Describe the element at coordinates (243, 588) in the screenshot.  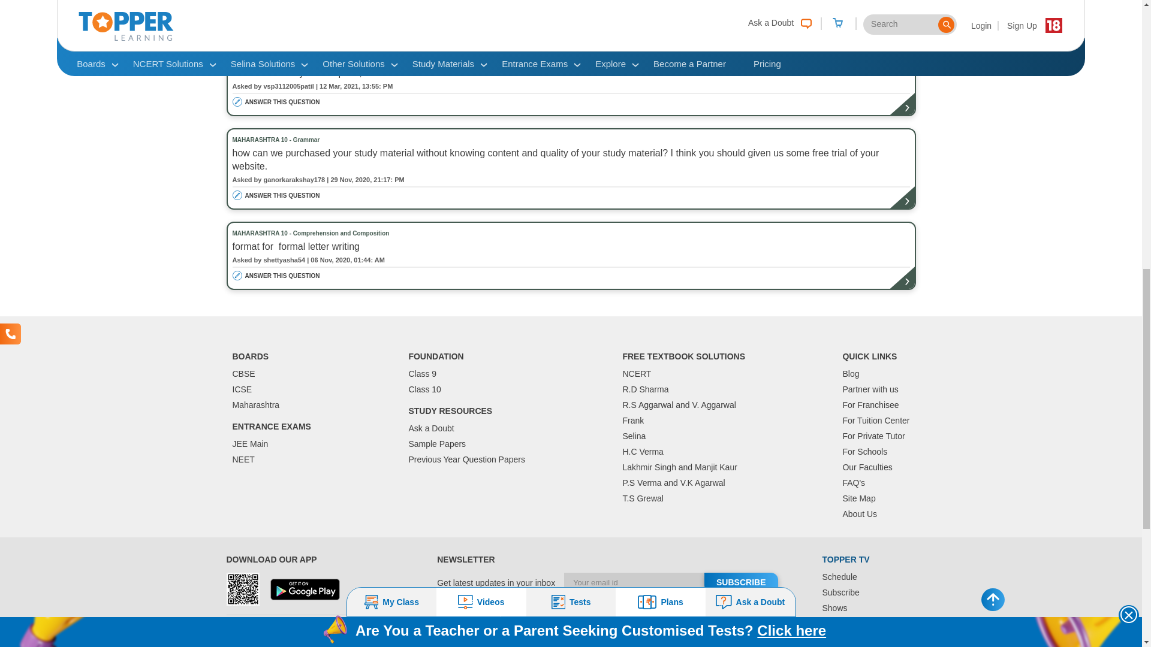
I see `QR Code` at that location.